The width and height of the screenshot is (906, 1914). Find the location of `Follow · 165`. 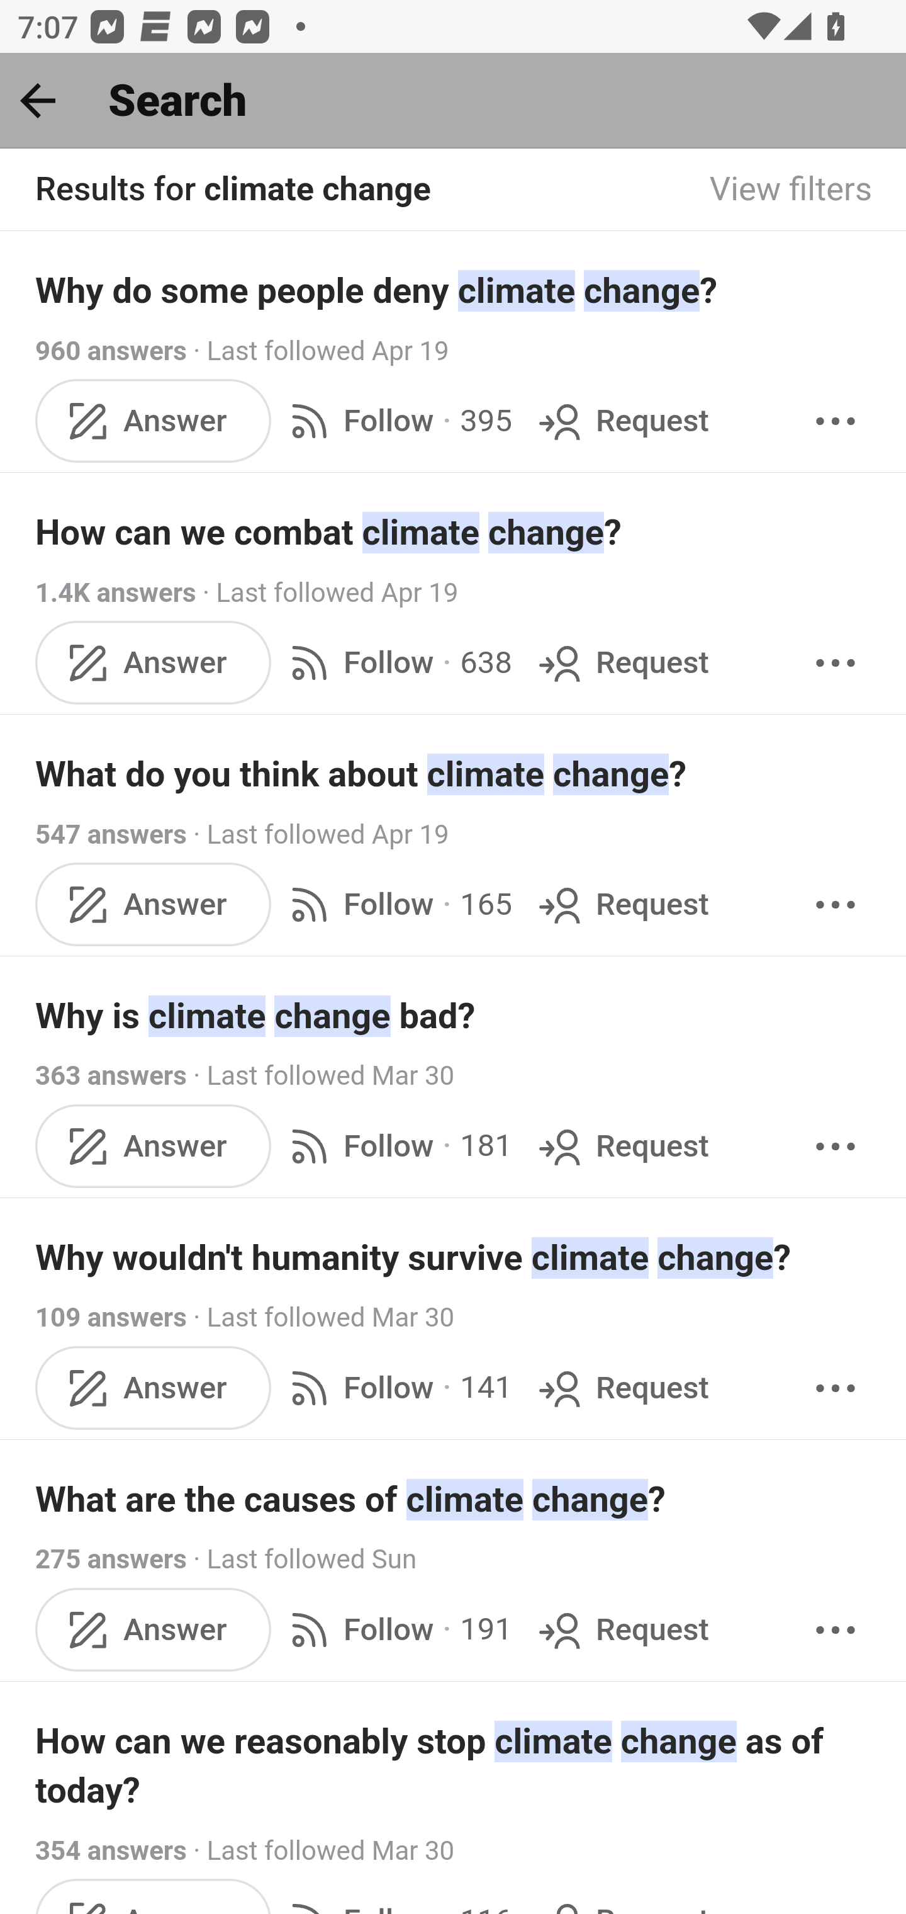

Follow · 165 is located at coordinates (396, 905).